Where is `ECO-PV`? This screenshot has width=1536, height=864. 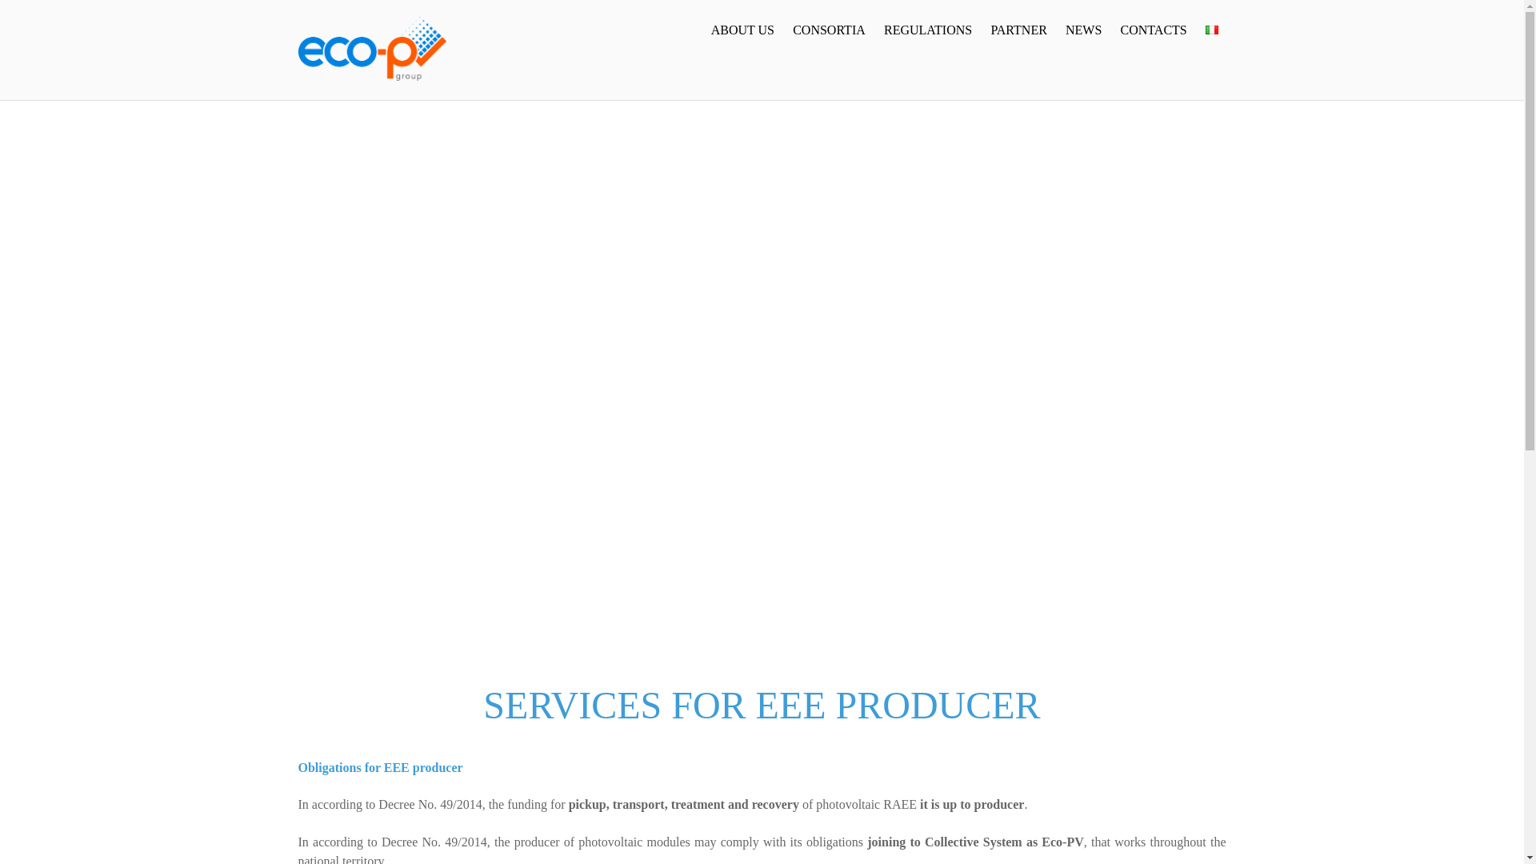 ECO-PV is located at coordinates (372, 48).